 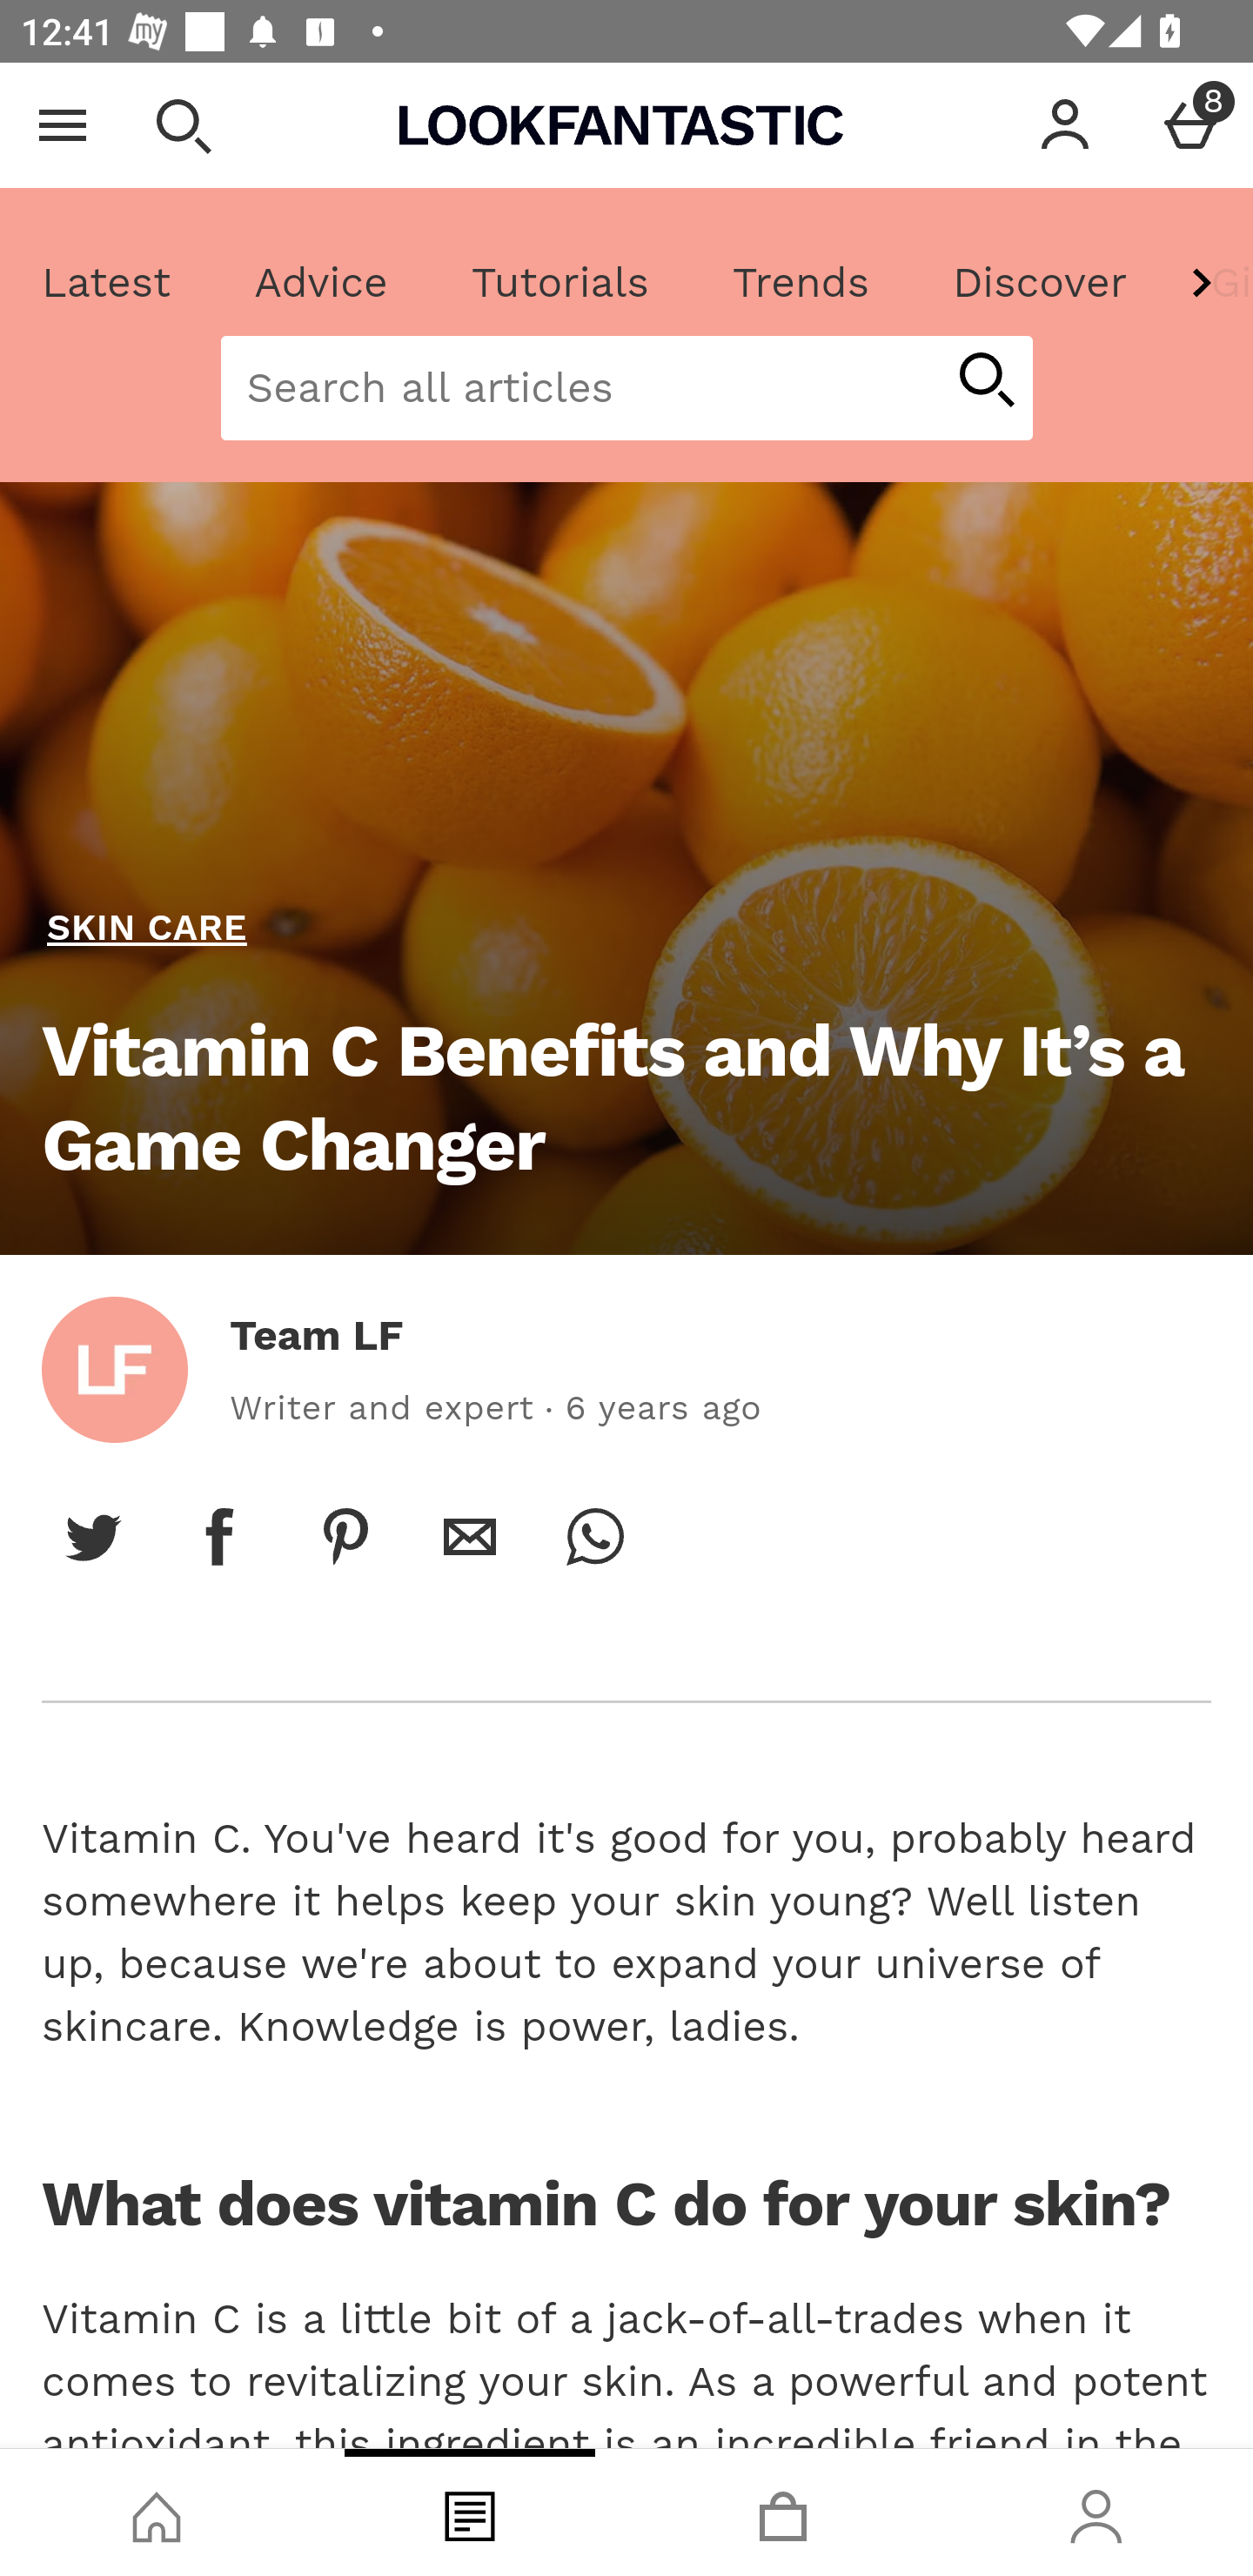 What do you see at coordinates (470, 2512) in the screenshot?
I see `Blog, tab, 2 of 4` at bounding box center [470, 2512].